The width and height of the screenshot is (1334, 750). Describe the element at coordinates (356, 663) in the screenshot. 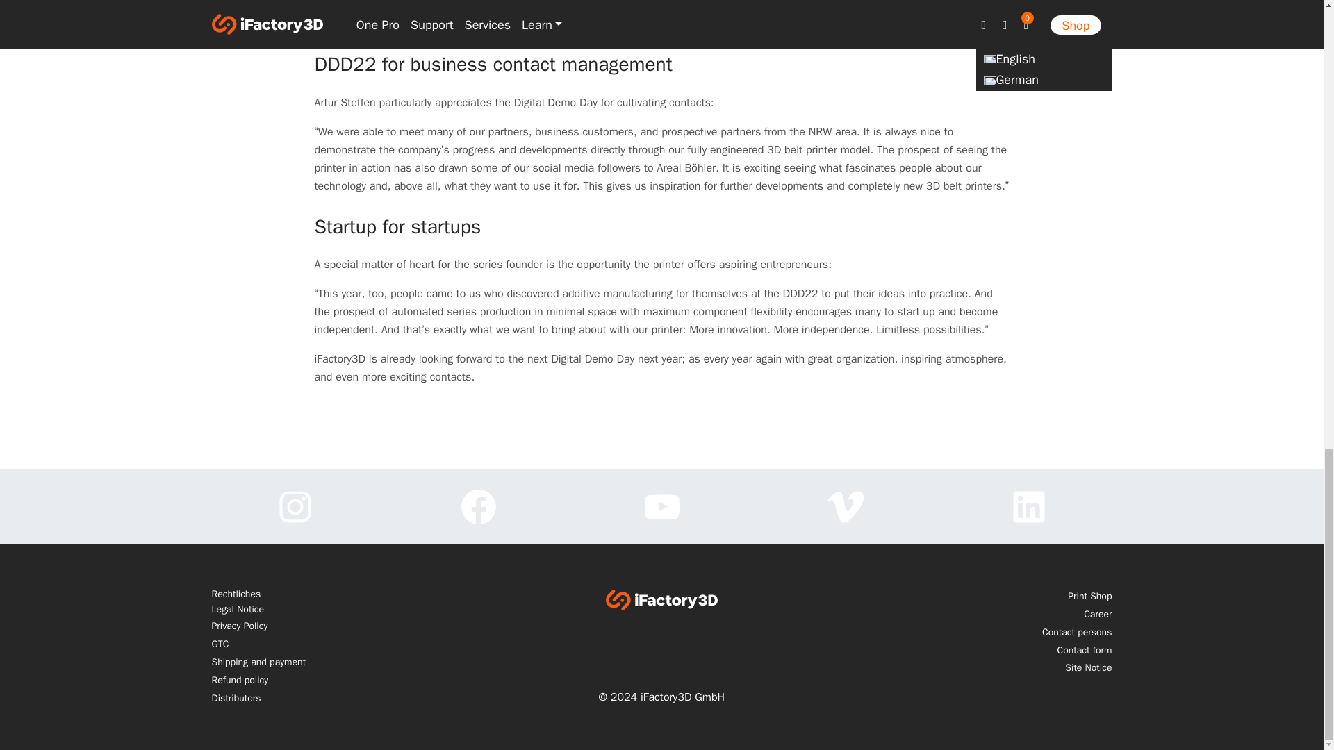

I see `Shipping and payment` at that location.